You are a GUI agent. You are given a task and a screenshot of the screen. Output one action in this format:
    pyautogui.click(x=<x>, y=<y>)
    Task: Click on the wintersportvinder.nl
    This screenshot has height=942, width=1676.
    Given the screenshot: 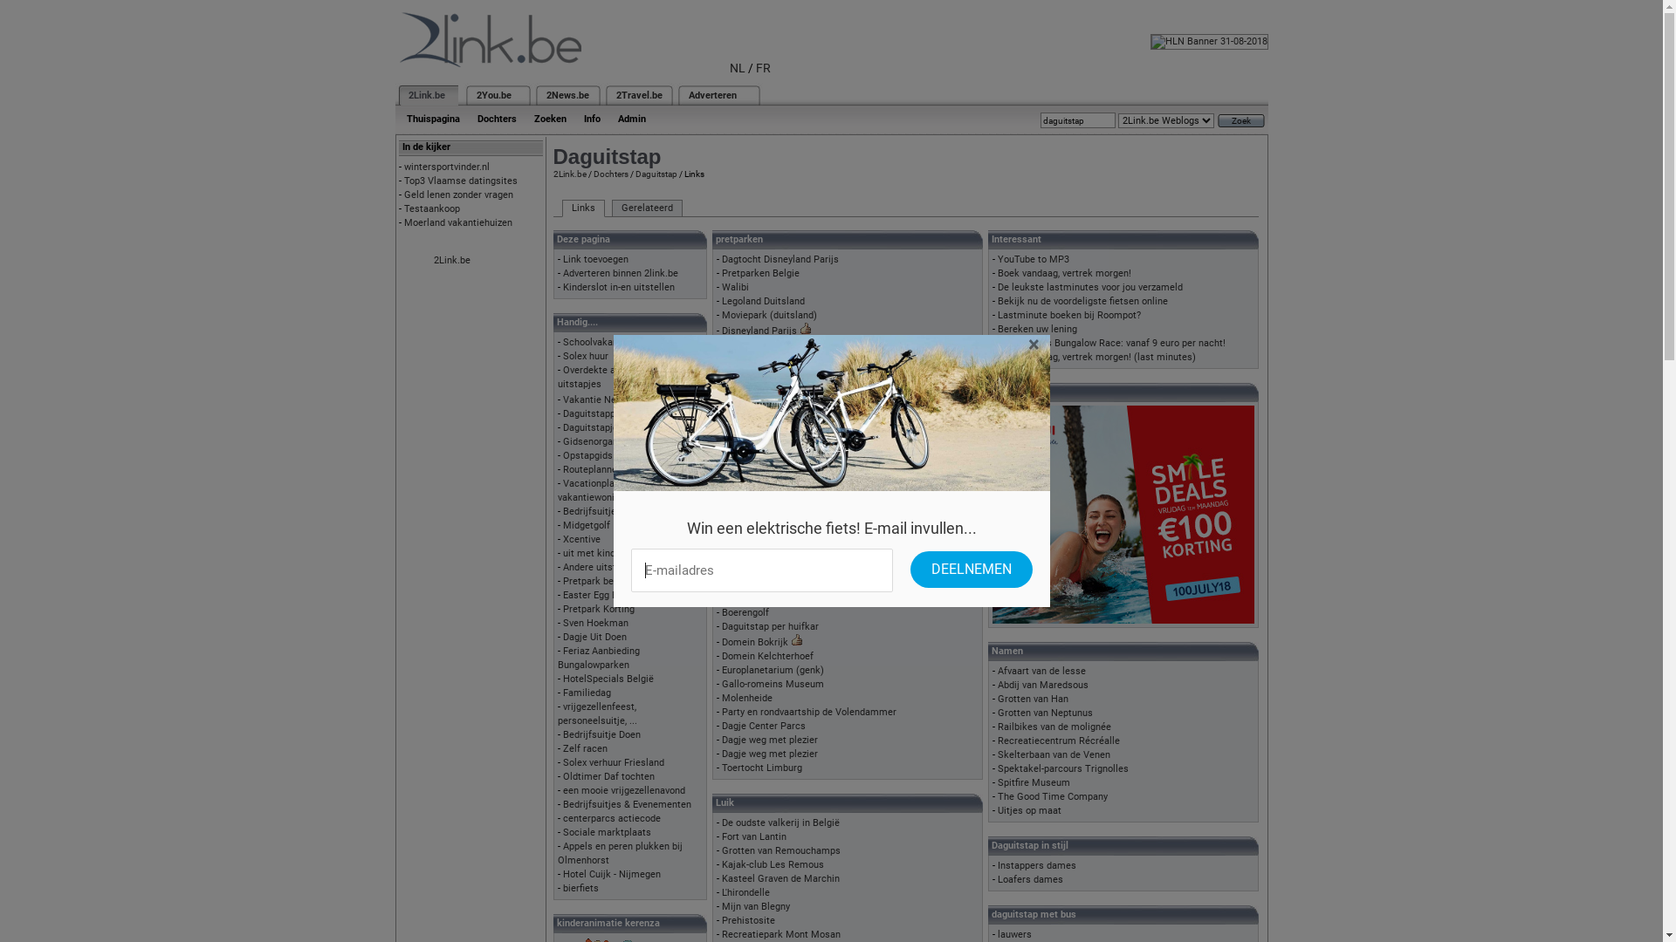 What is the action you would take?
    pyautogui.click(x=446, y=167)
    